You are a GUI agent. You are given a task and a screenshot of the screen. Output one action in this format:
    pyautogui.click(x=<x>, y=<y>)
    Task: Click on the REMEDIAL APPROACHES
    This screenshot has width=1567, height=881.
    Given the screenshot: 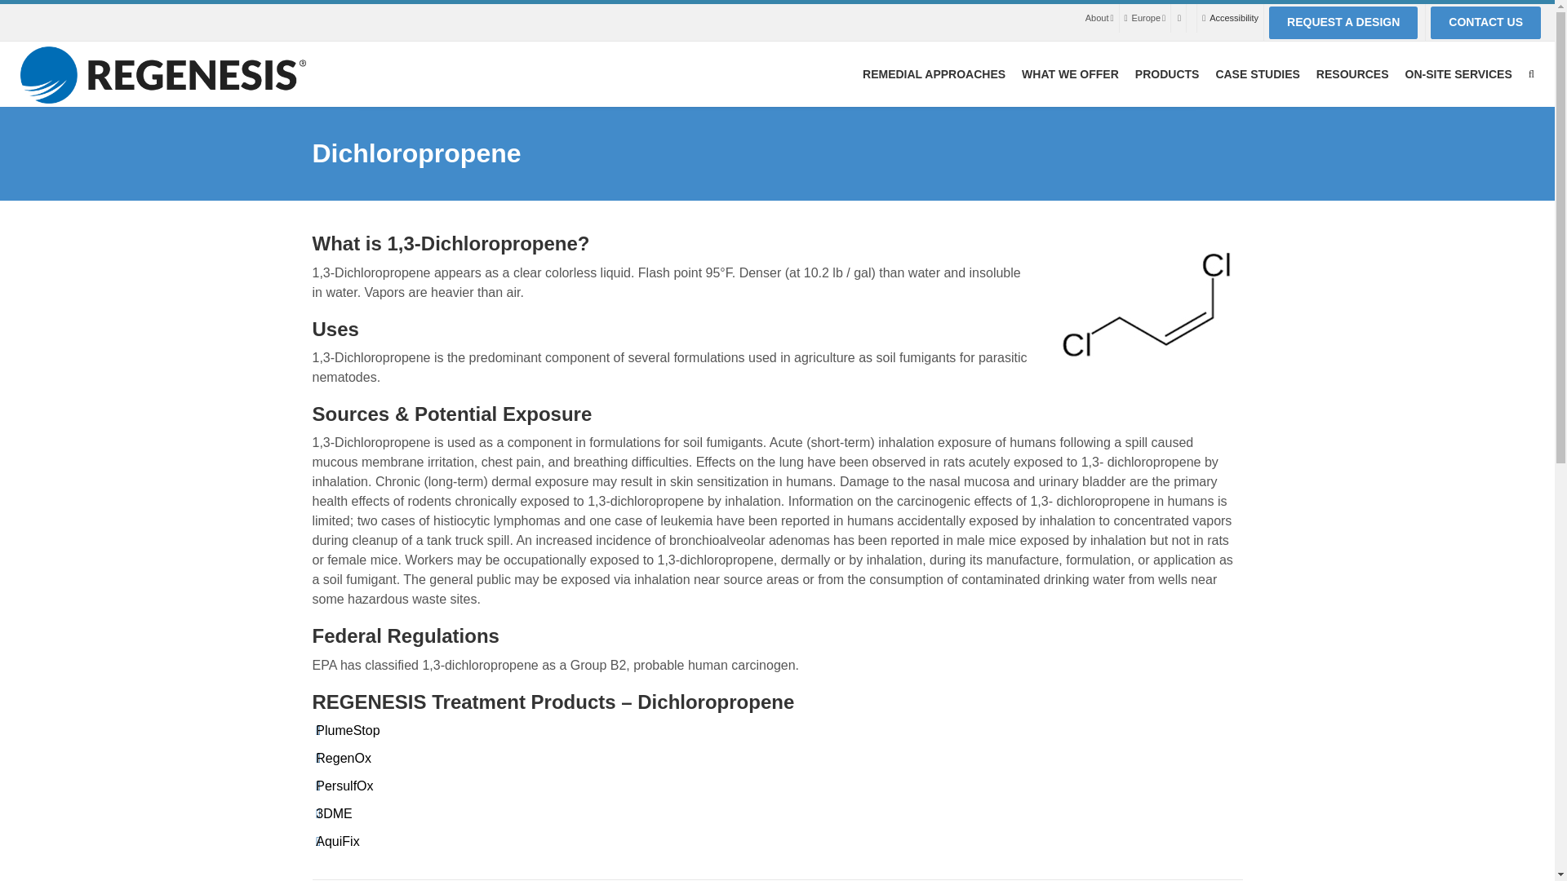 What is the action you would take?
    pyautogui.click(x=934, y=73)
    